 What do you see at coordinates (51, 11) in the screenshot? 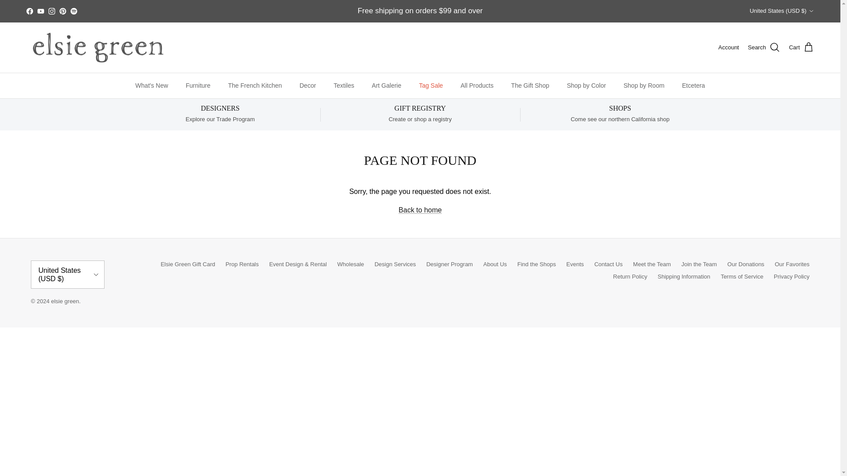
I see `Instagram` at bounding box center [51, 11].